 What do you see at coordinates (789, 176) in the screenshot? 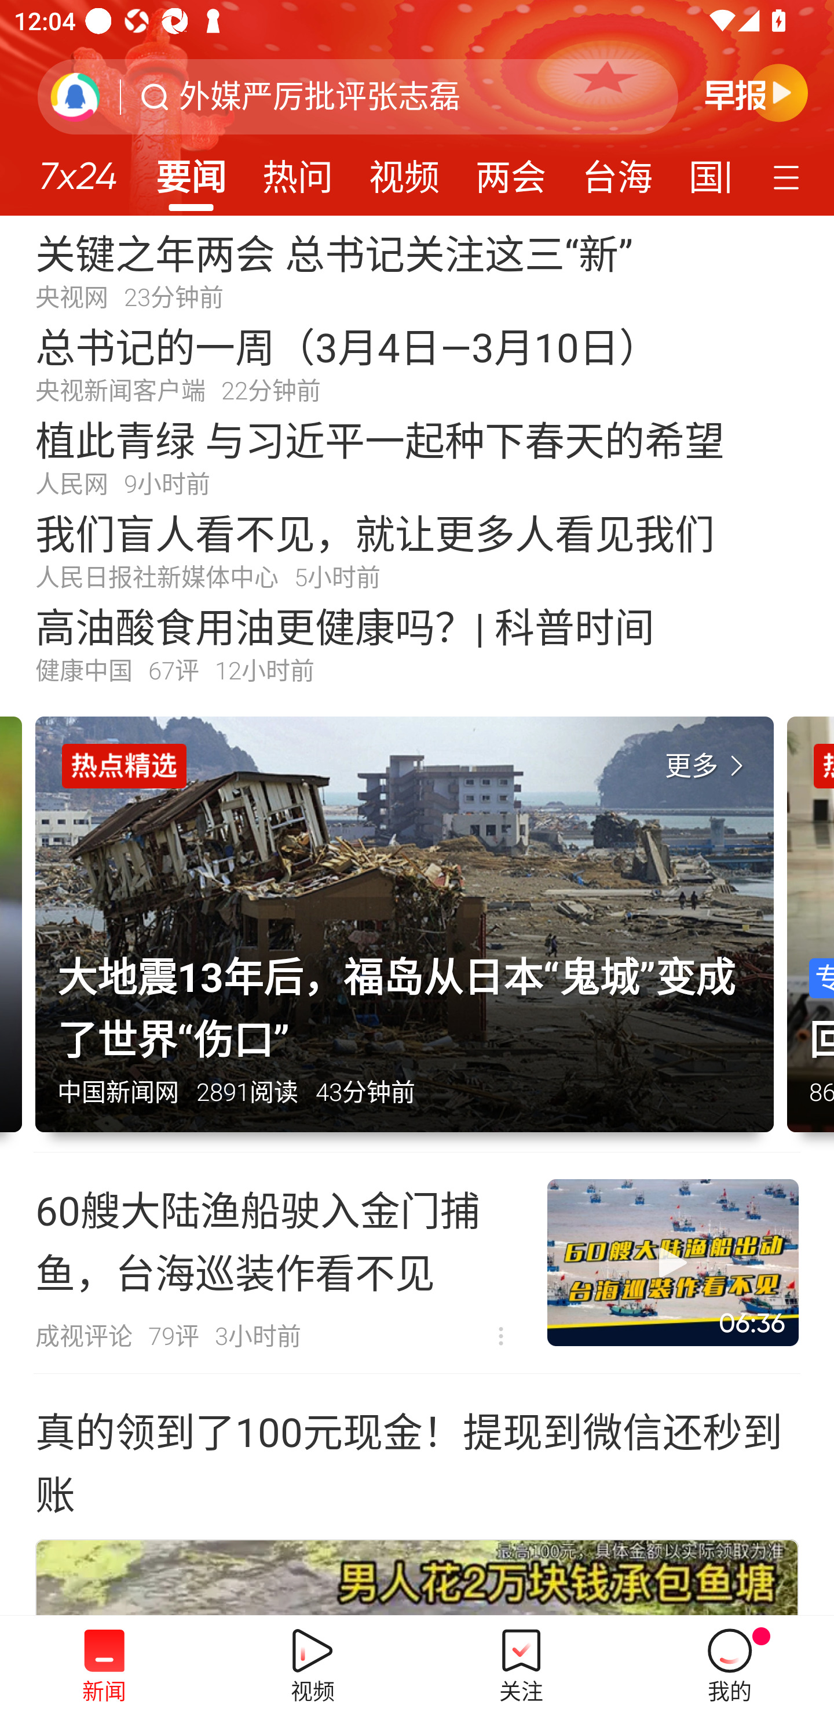
I see ` 定制频道` at bounding box center [789, 176].